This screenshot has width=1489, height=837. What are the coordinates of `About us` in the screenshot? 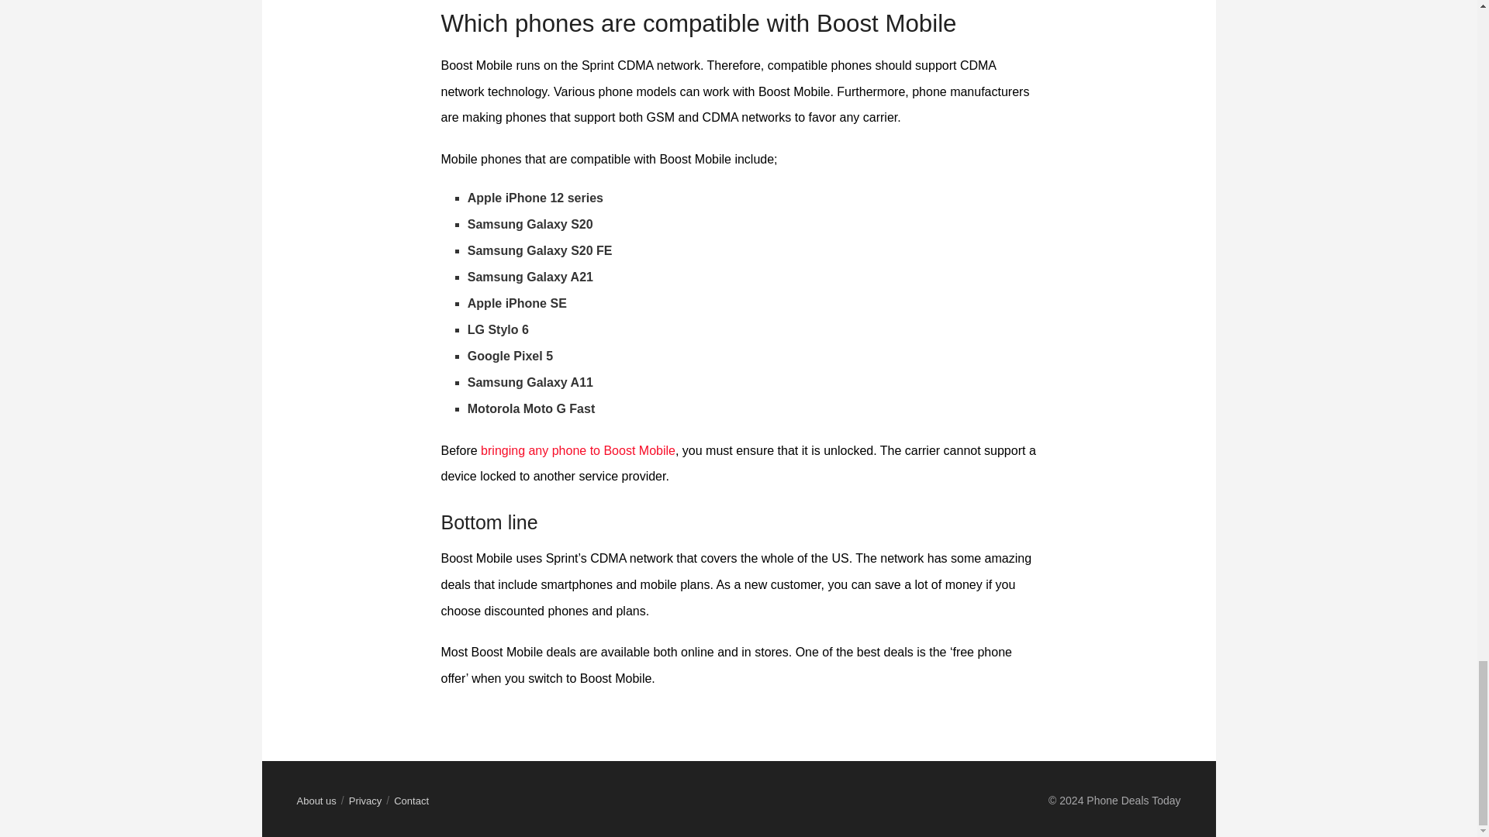 It's located at (316, 801).